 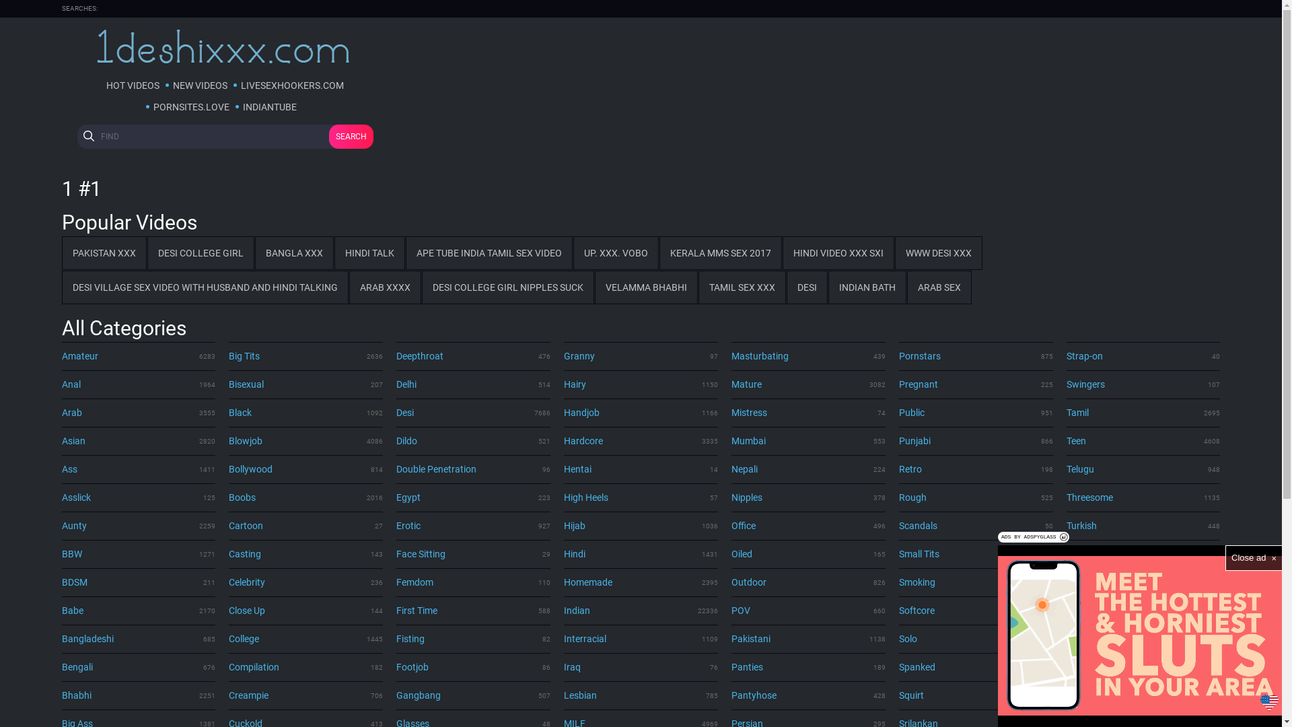 I want to click on Nipples
378, so click(x=809, y=497).